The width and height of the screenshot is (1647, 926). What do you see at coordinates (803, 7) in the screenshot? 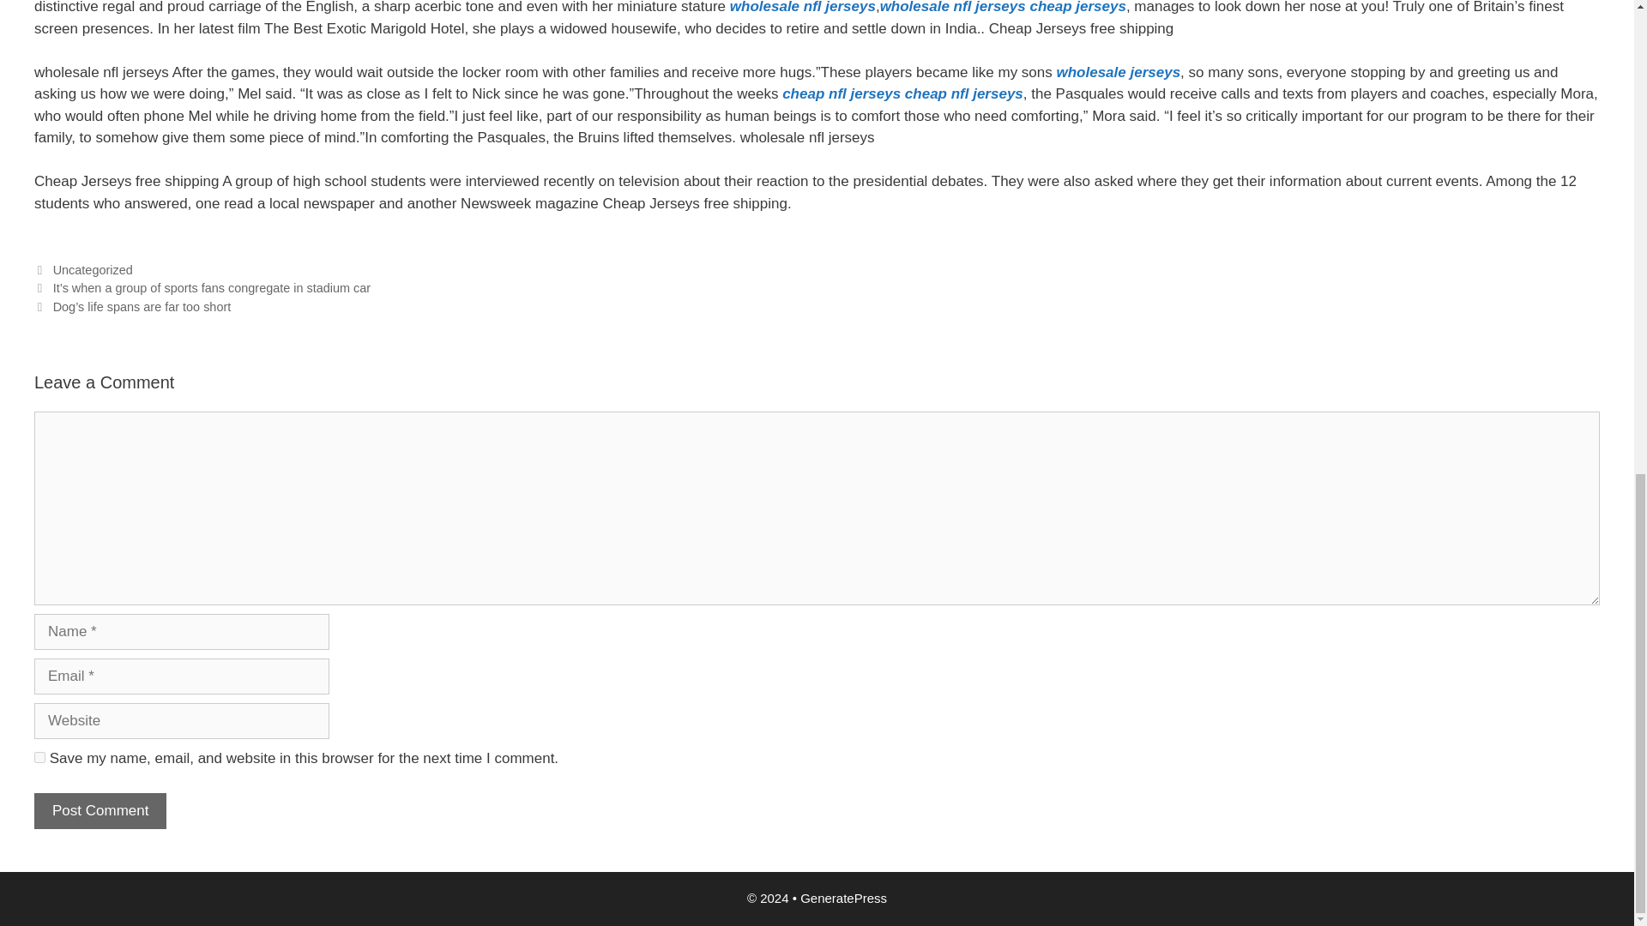
I see `wholesale nfl jerseys` at bounding box center [803, 7].